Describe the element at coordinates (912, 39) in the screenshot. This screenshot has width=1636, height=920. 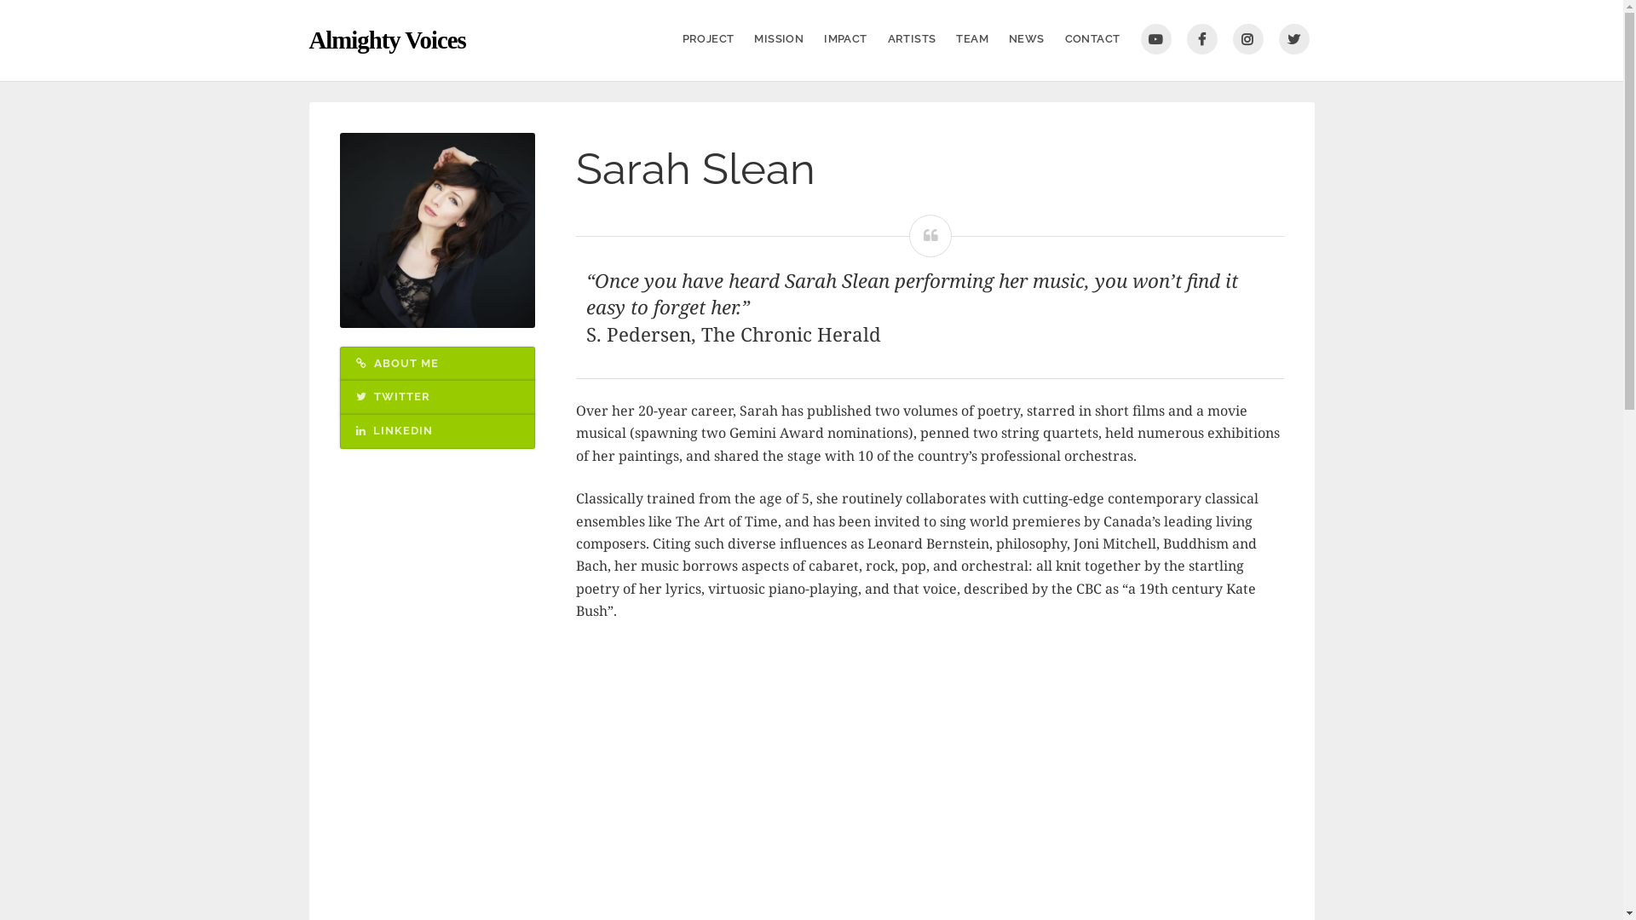
I see `ARTISTS` at that location.